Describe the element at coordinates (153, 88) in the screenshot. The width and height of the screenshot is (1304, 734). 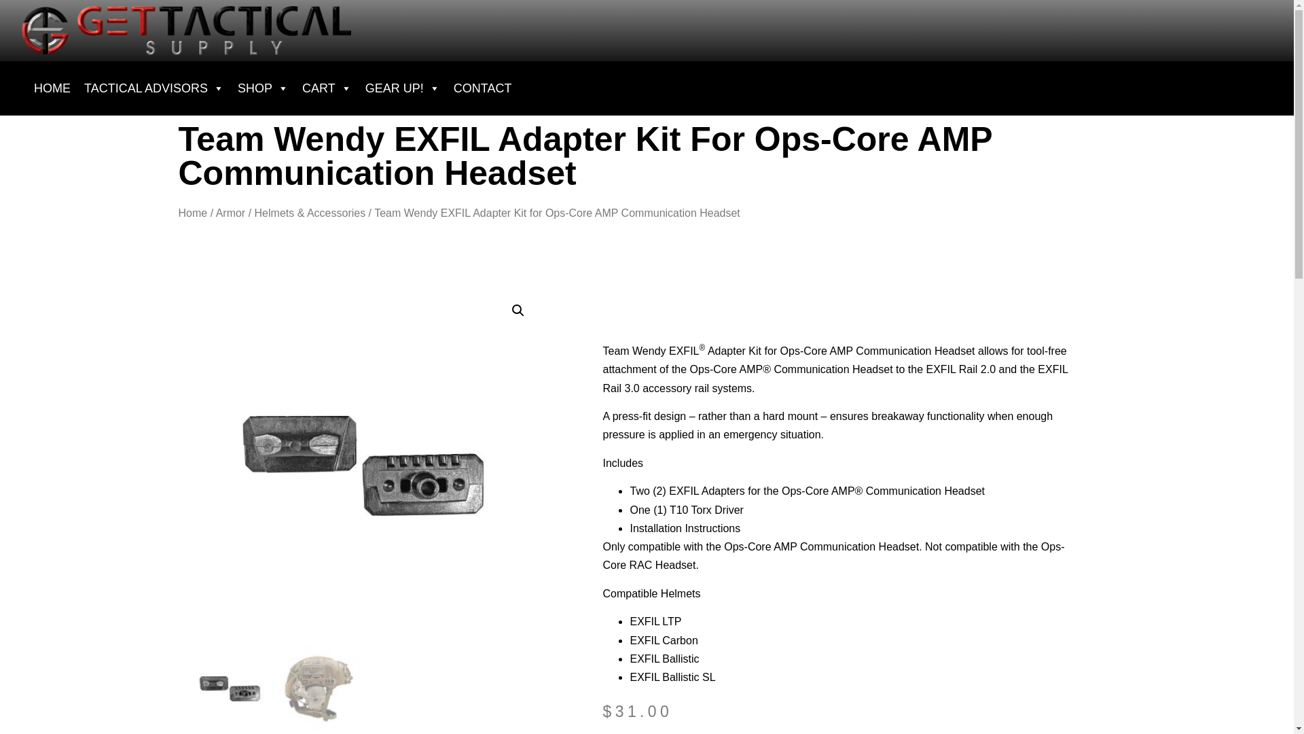
I see `TACTICAL ADVISORS` at that location.